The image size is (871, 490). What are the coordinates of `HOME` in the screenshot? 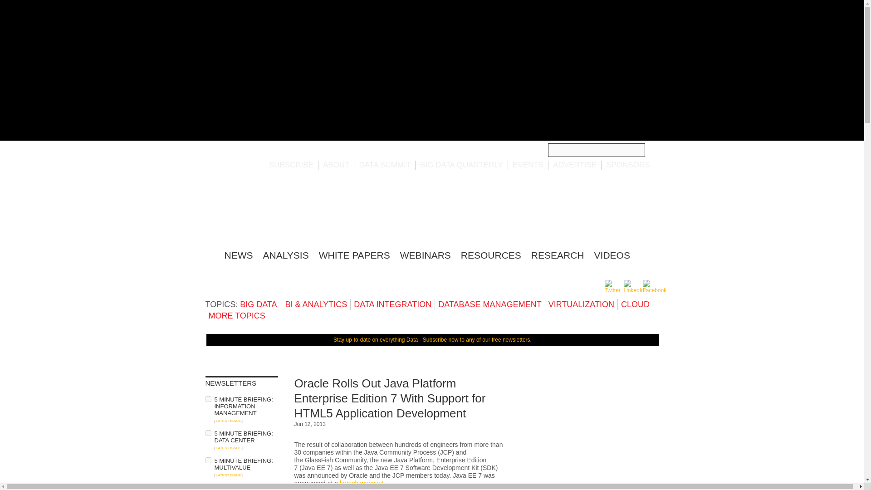 It's located at (210, 254).